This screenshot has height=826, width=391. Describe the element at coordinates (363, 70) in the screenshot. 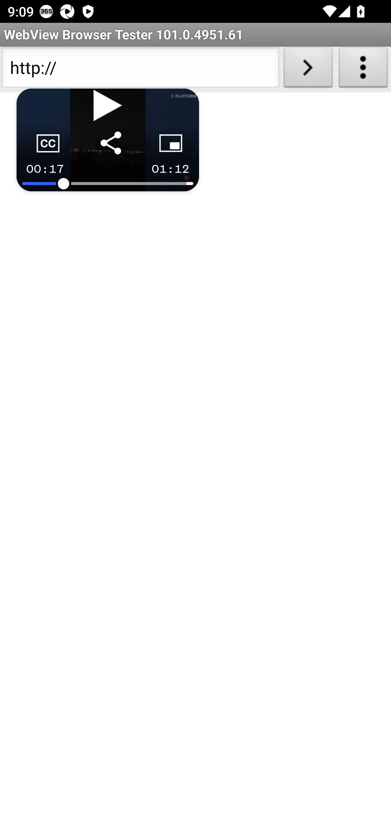

I see `About WebView` at that location.